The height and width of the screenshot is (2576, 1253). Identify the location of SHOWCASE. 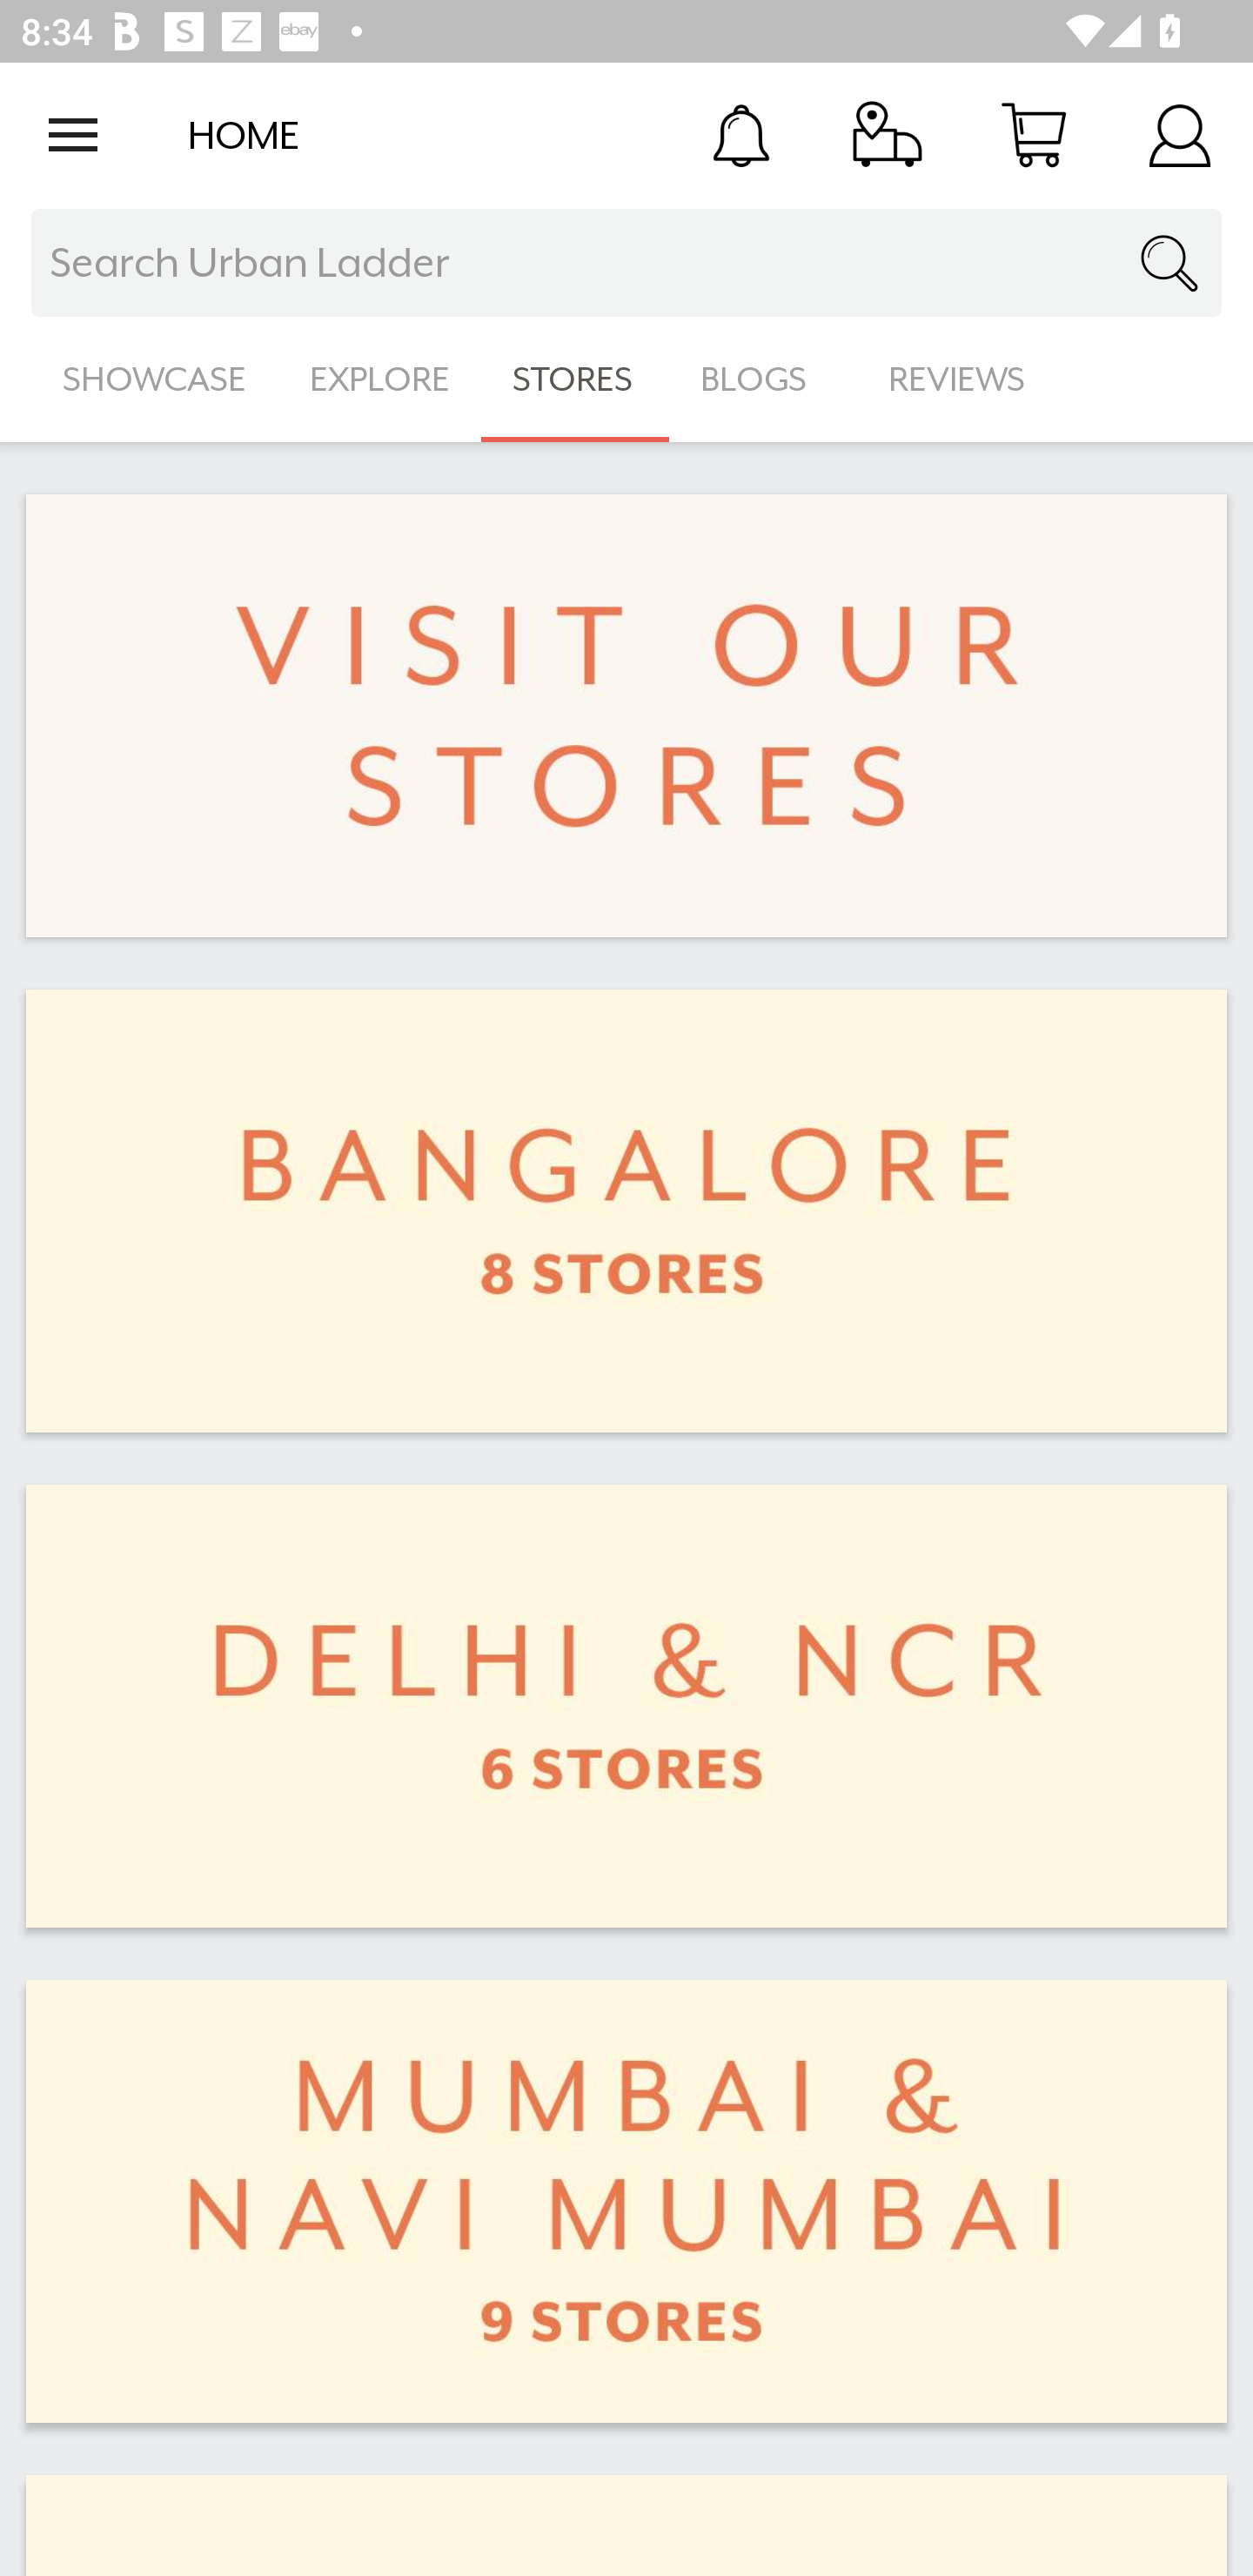
(155, 379).